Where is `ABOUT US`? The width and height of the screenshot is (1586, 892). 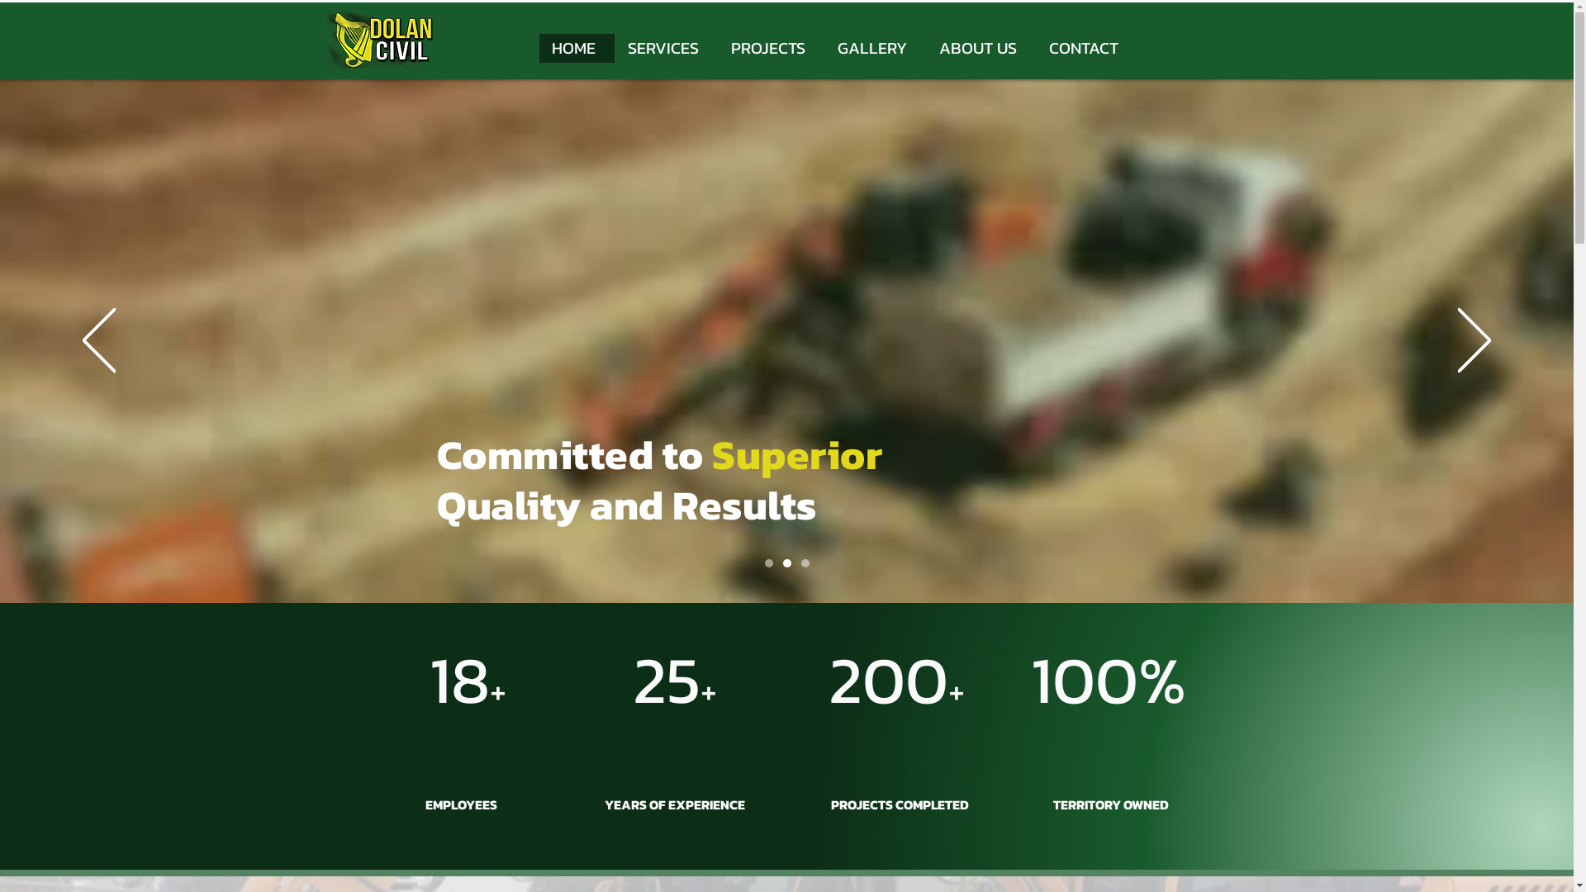
ABOUT US is located at coordinates (980, 48).